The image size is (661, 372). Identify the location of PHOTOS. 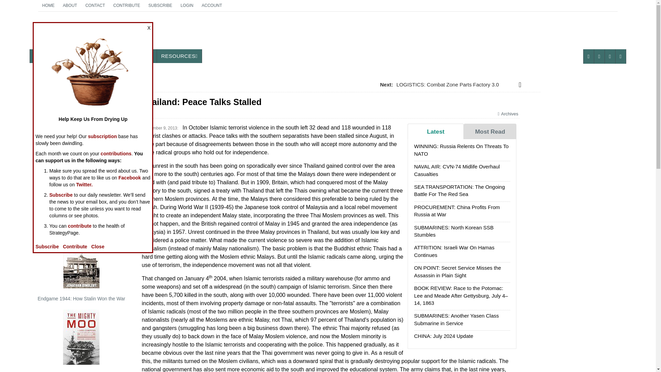
(142, 56).